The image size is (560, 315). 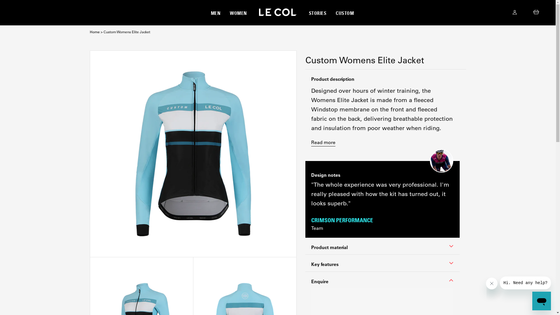 What do you see at coordinates (216, 13) in the screenshot?
I see `MEN` at bounding box center [216, 13].